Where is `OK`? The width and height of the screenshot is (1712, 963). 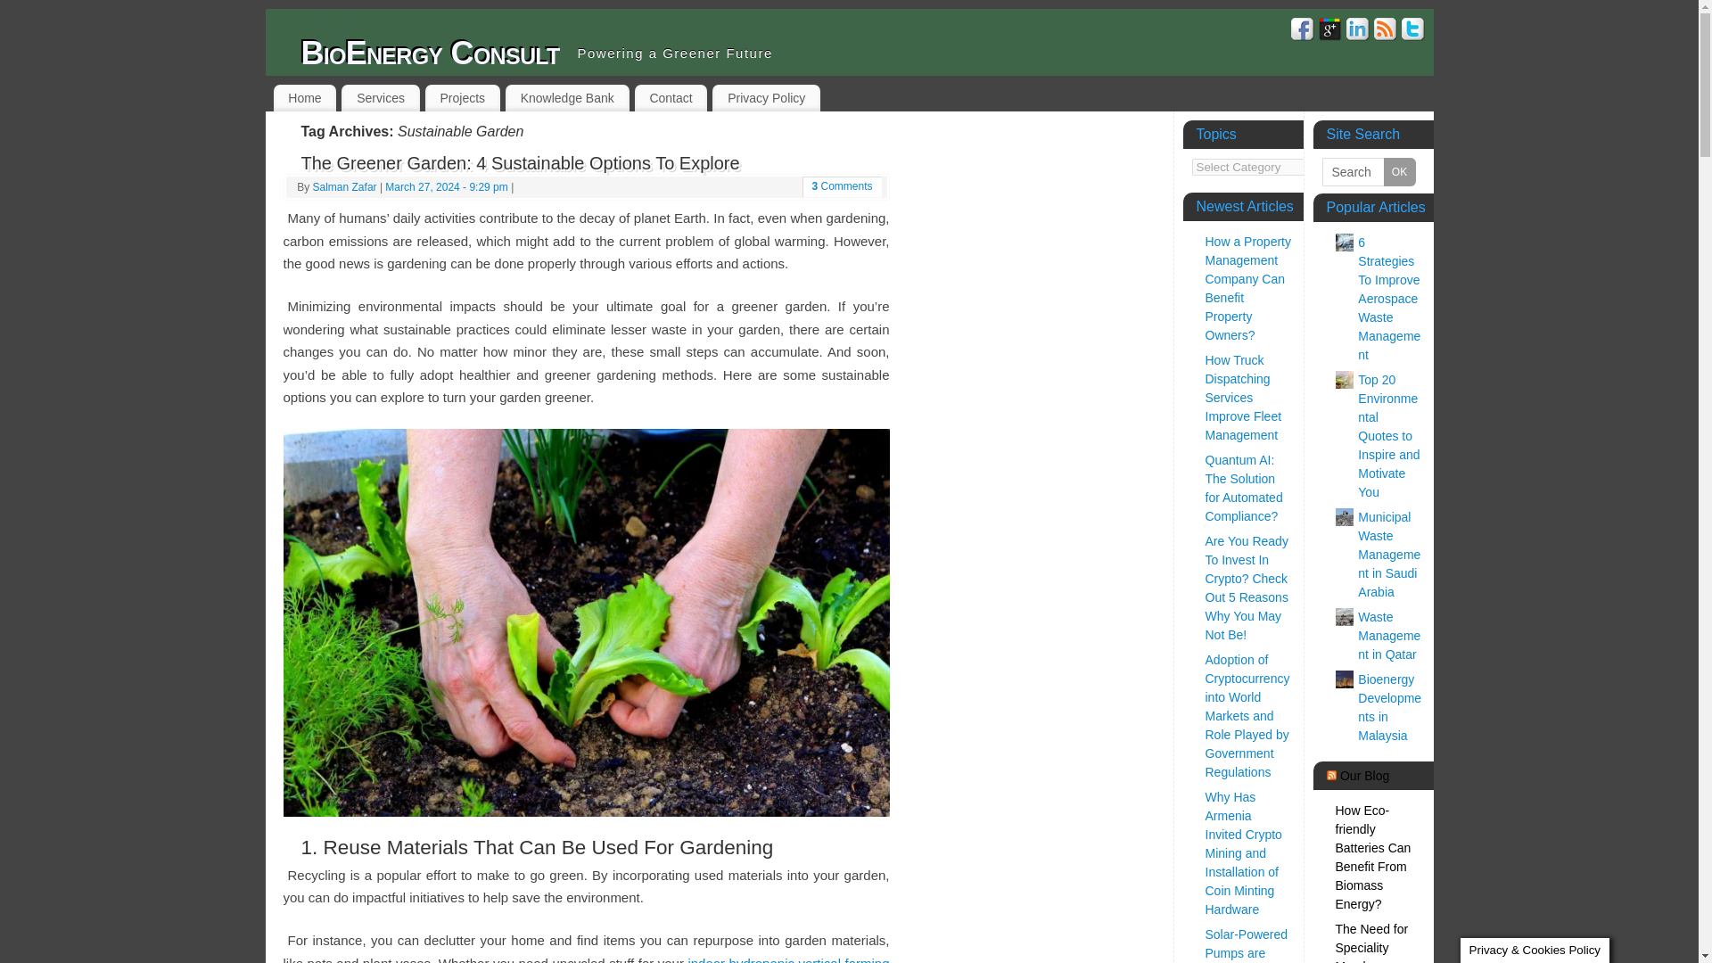
OK is located at coordinates (1399, 172).